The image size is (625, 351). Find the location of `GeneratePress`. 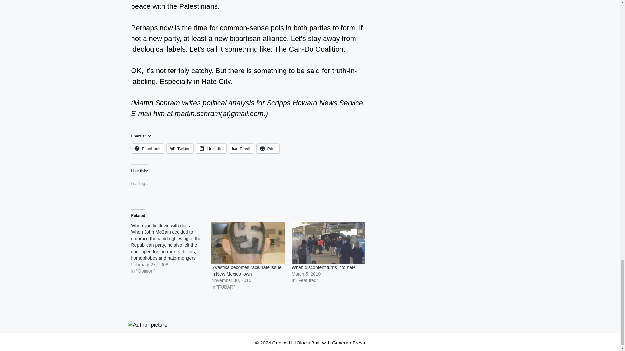

GeneratePress is located at coordinates (348, 343).